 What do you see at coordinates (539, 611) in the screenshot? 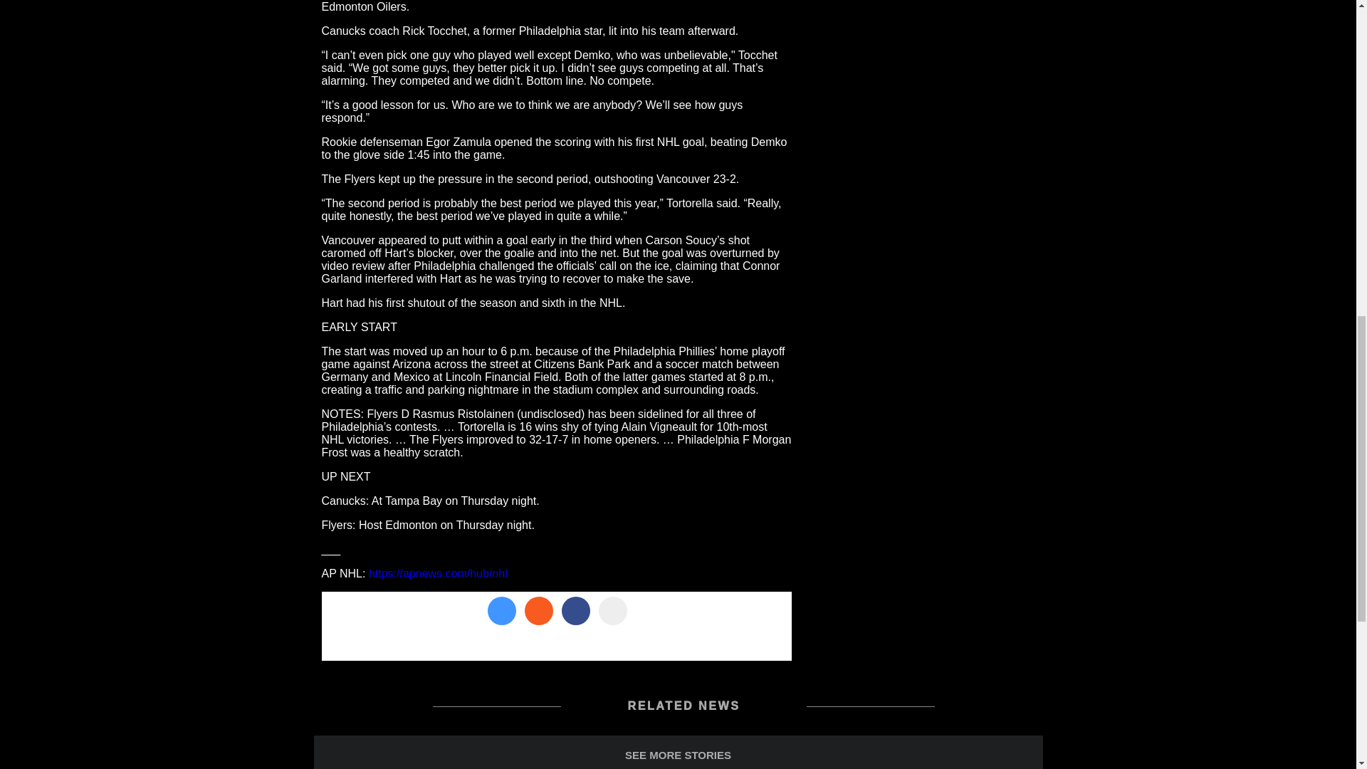
I see `Reddit` at bounding box center [539, 611].